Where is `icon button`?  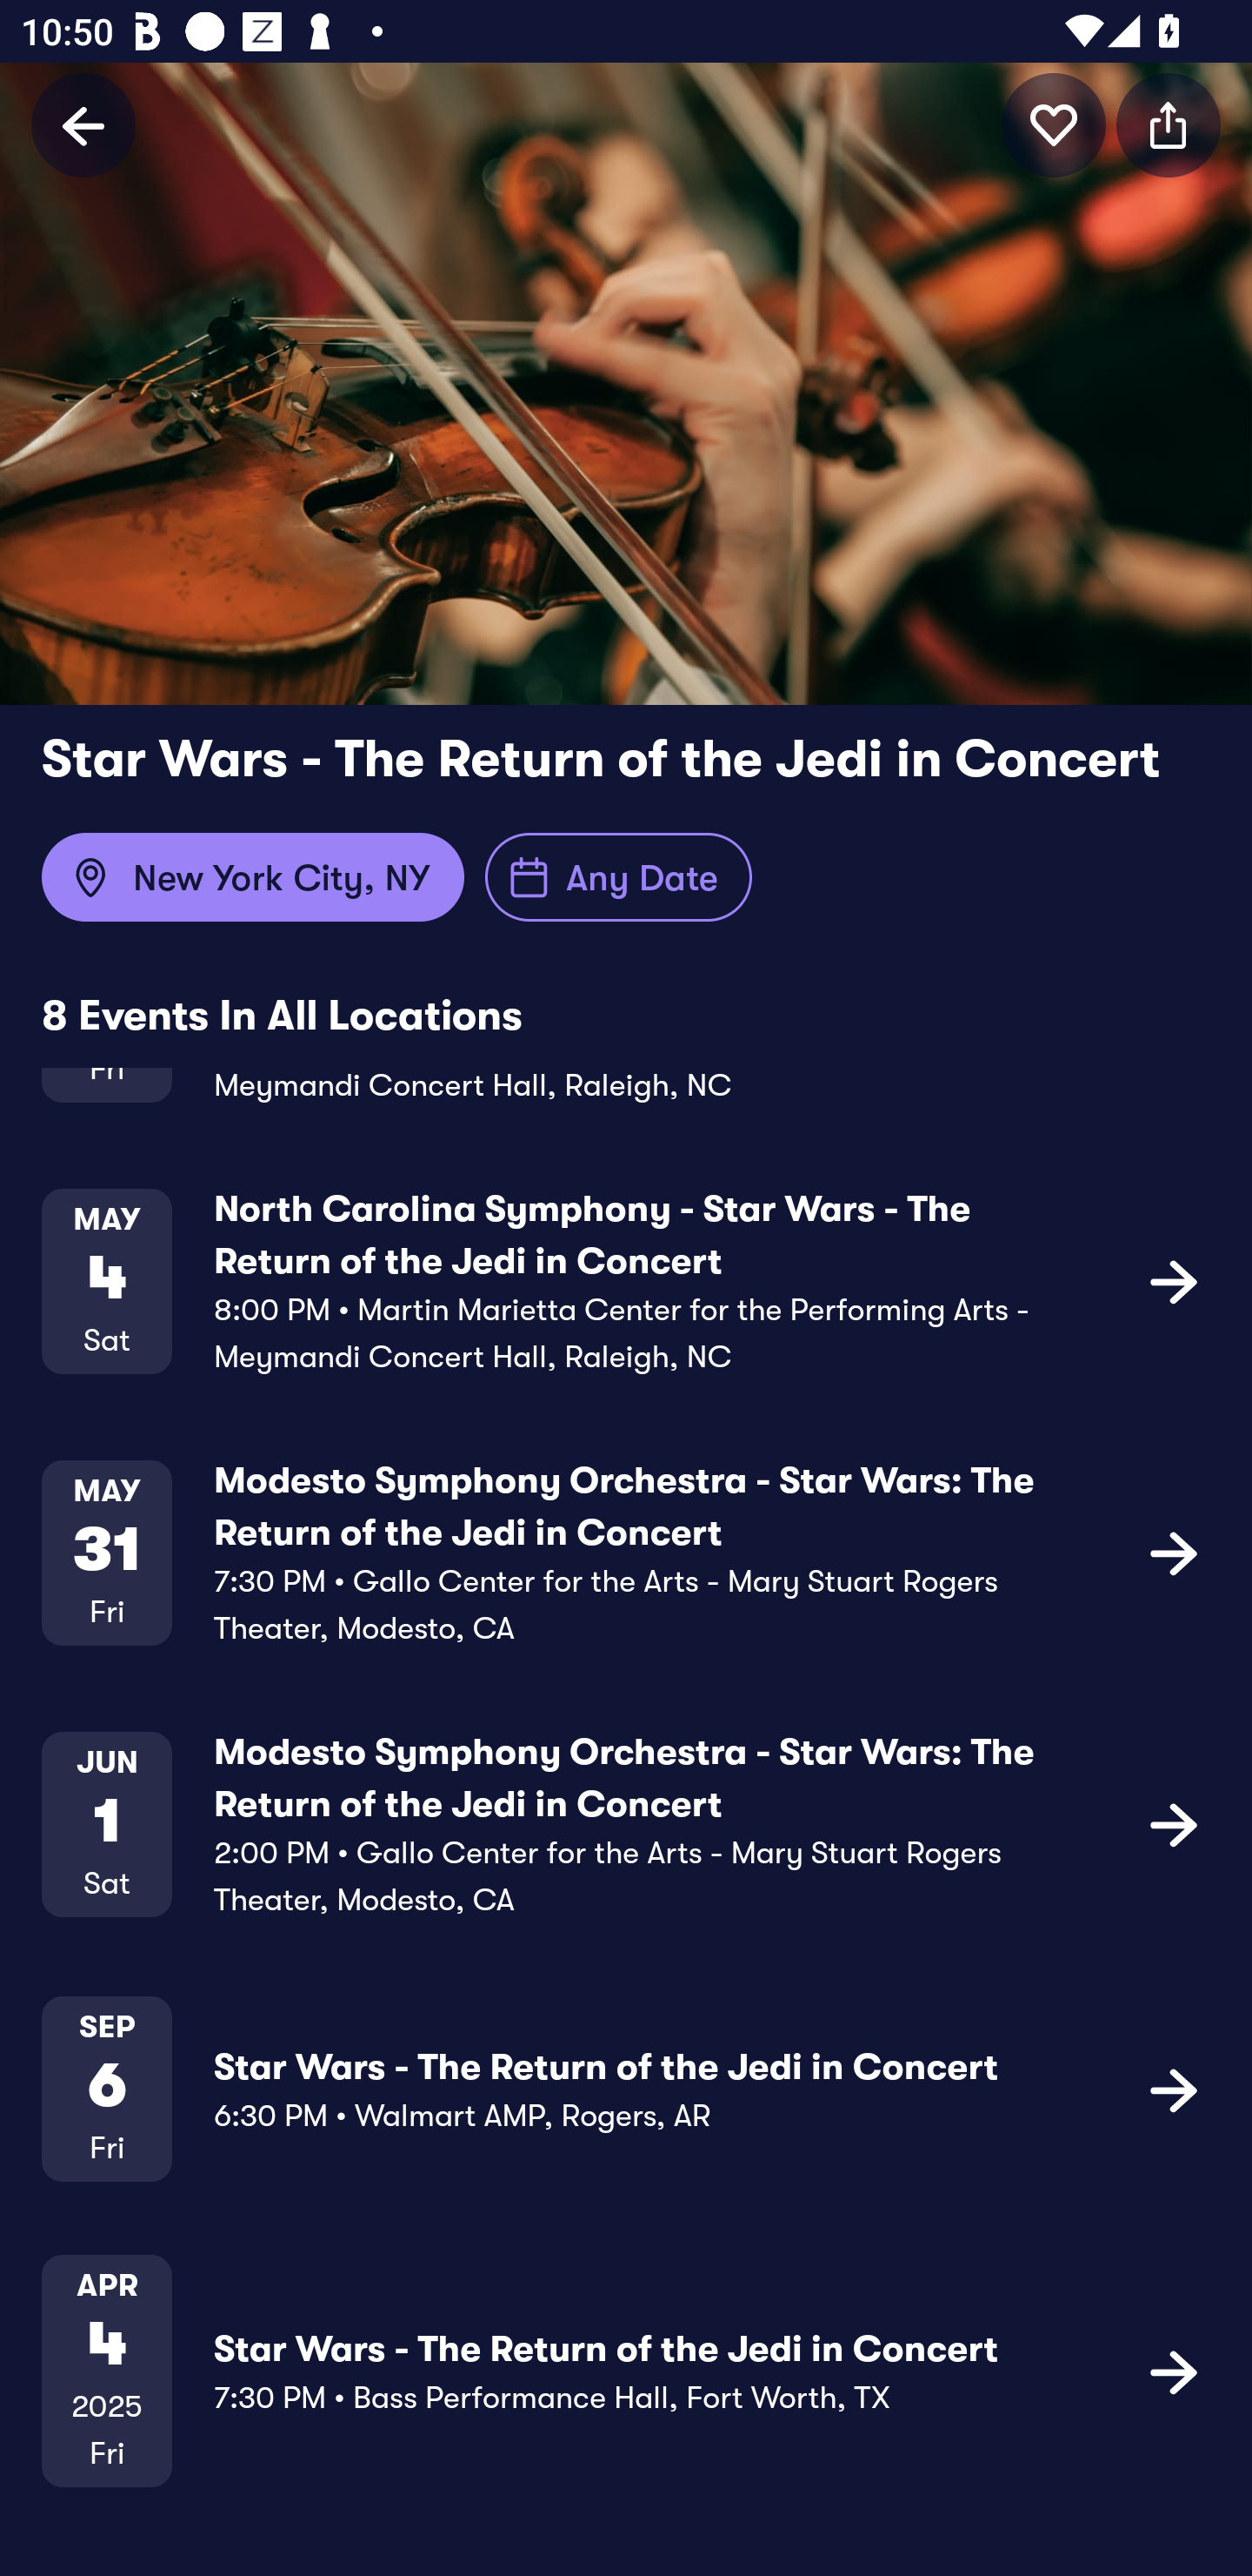
icon button is located at coordinates (1174, 1824).